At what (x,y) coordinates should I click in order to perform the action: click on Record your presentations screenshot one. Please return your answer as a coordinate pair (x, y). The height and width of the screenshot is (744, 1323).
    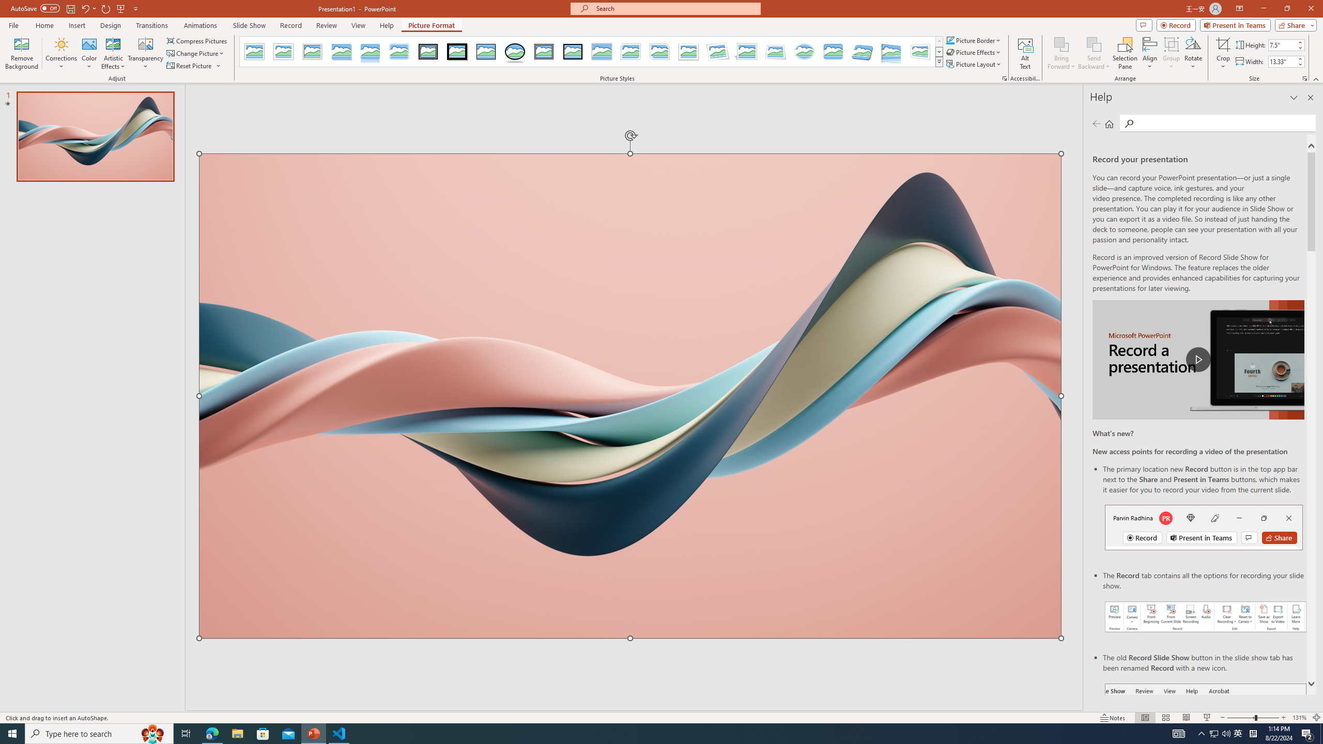
    Looking at the image, I should click on (1206, 617).